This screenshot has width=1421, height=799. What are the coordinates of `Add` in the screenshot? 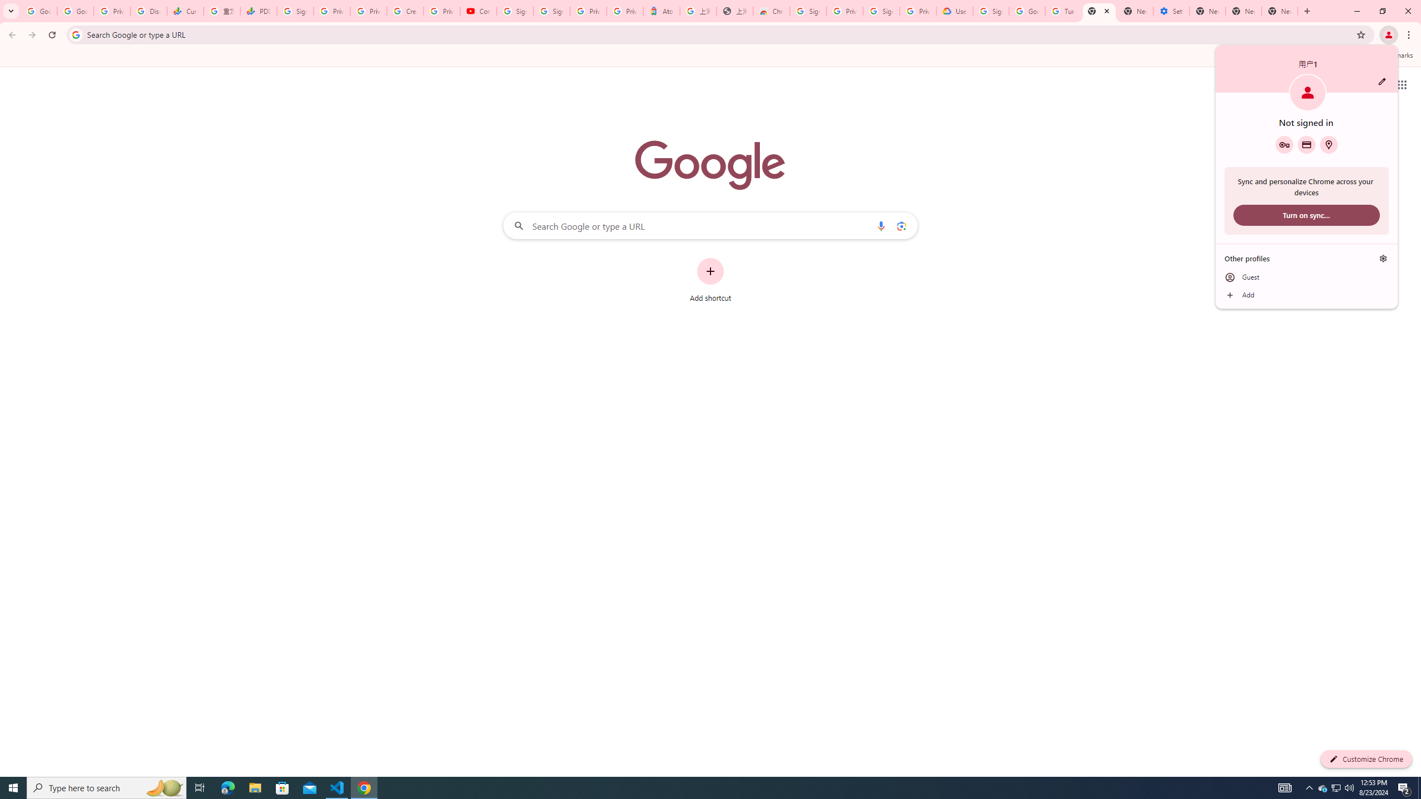 It's located at (1307, 295).